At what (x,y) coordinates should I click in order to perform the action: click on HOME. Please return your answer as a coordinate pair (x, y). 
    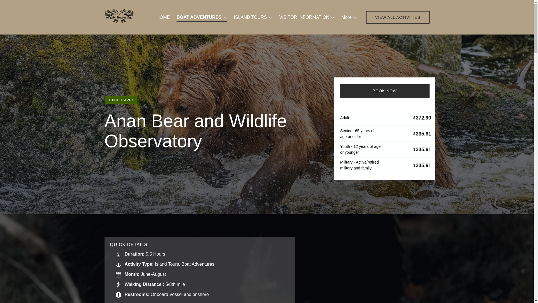
    Looking at the image, I should click on (163, 17).